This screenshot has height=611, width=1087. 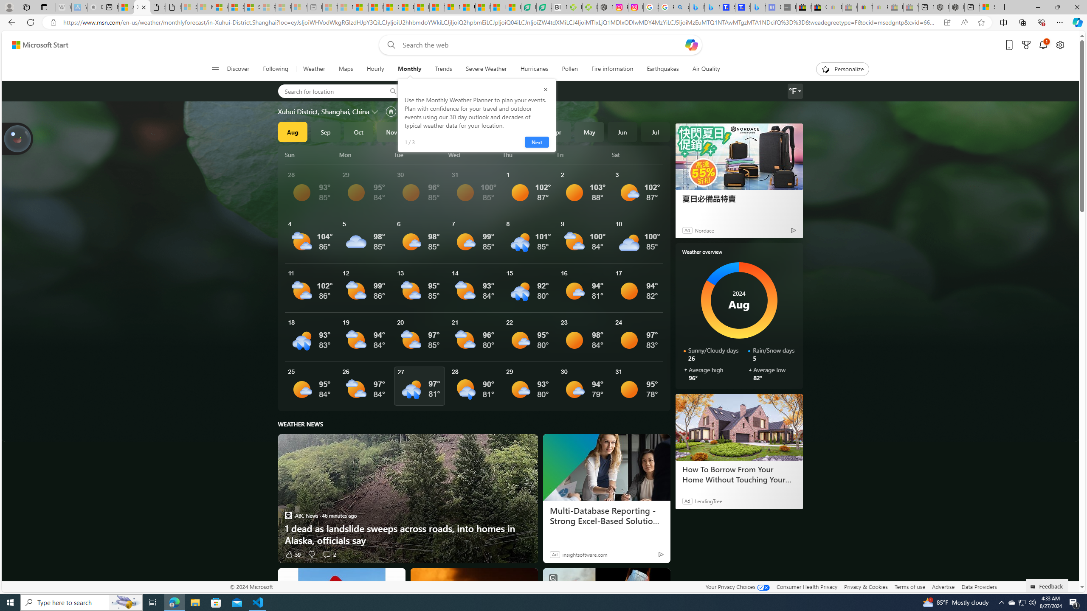 What do you see at coordinates (474, 154) in the screenshot?
I see `Wed` at bounding box center [474, 154].